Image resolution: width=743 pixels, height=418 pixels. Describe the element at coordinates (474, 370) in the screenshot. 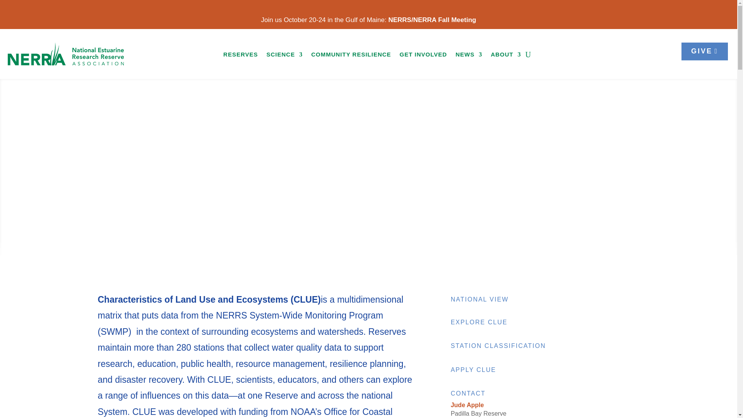

I see `APPLY CLUE` at that location.